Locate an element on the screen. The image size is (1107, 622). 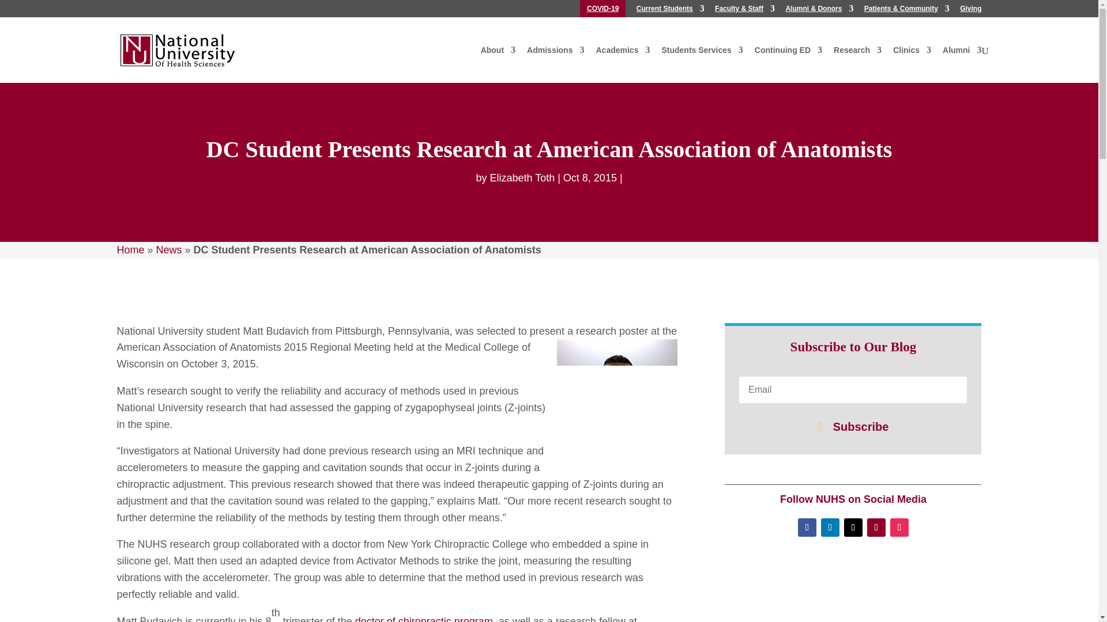
Follow on LinkedIn is located at coordinates (830, 528).